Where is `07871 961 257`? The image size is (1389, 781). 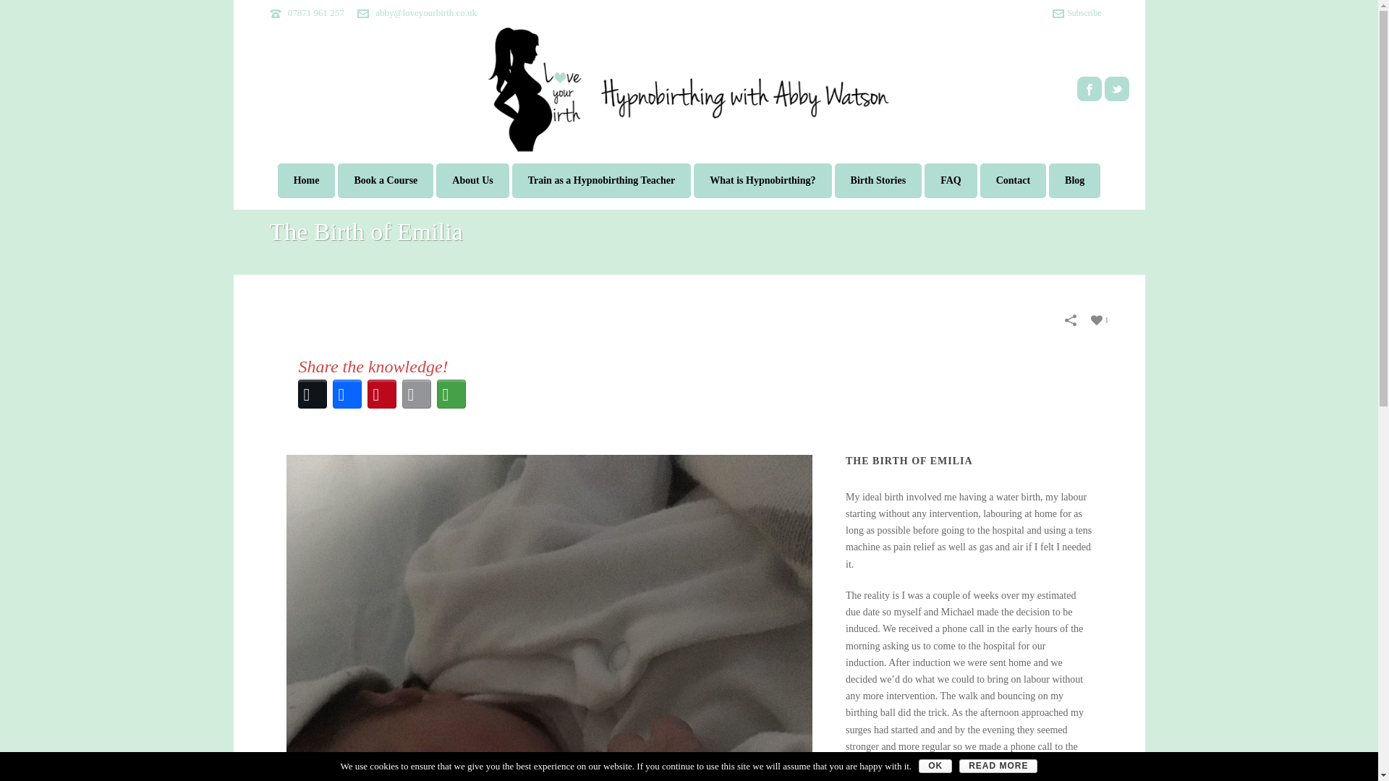 07871 961 257 is located at coordinates (315, 12).